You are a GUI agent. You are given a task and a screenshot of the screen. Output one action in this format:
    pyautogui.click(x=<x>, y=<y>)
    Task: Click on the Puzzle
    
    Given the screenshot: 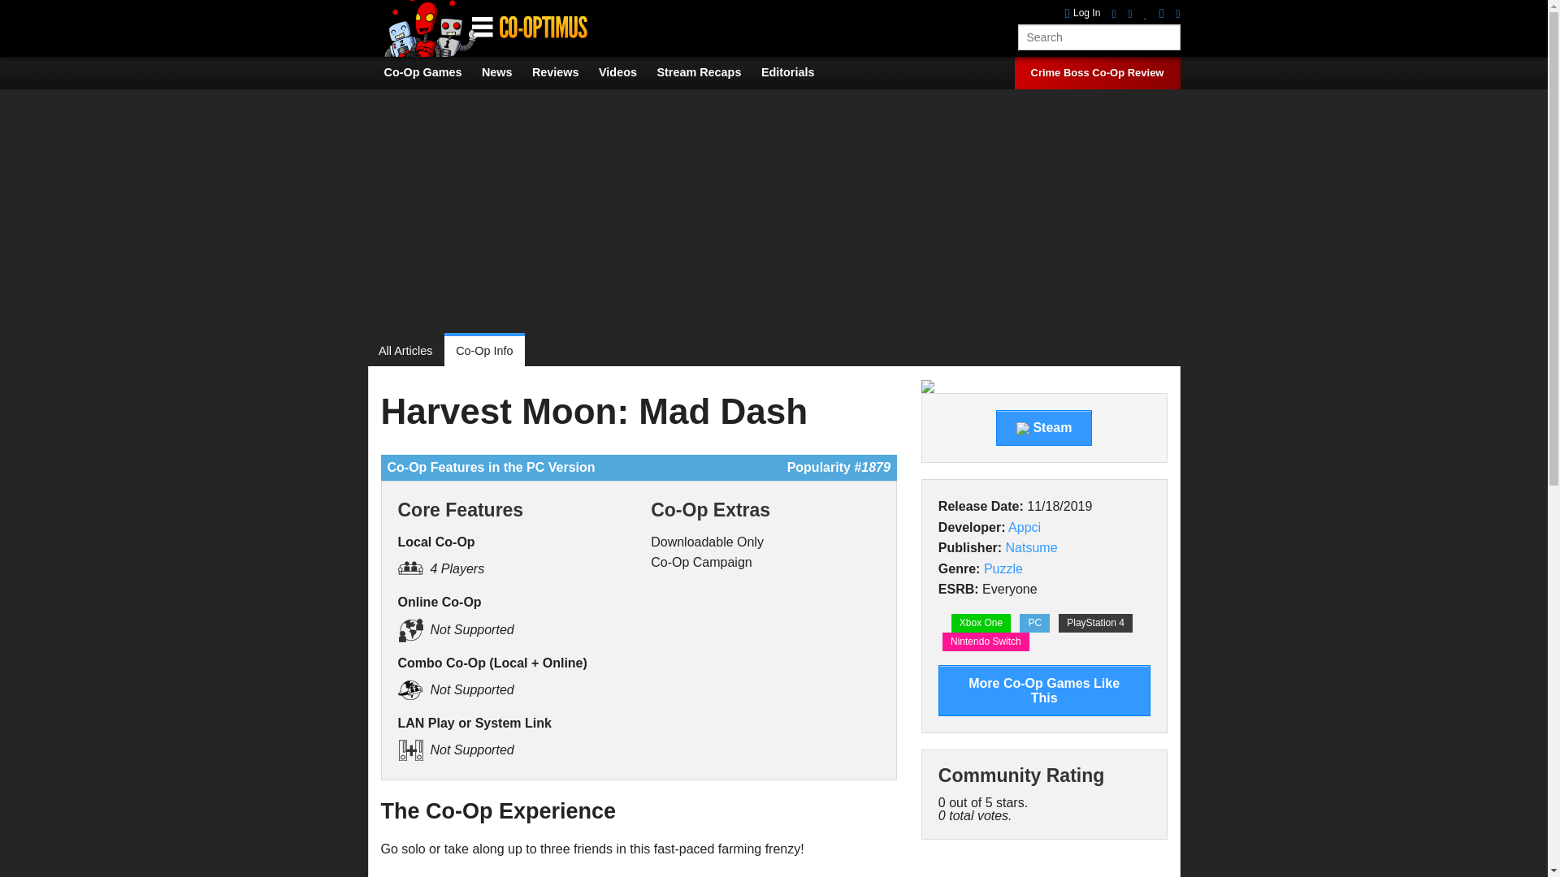 What is the action you would take?
    pyautogui.click(x=1003, y=568)
    